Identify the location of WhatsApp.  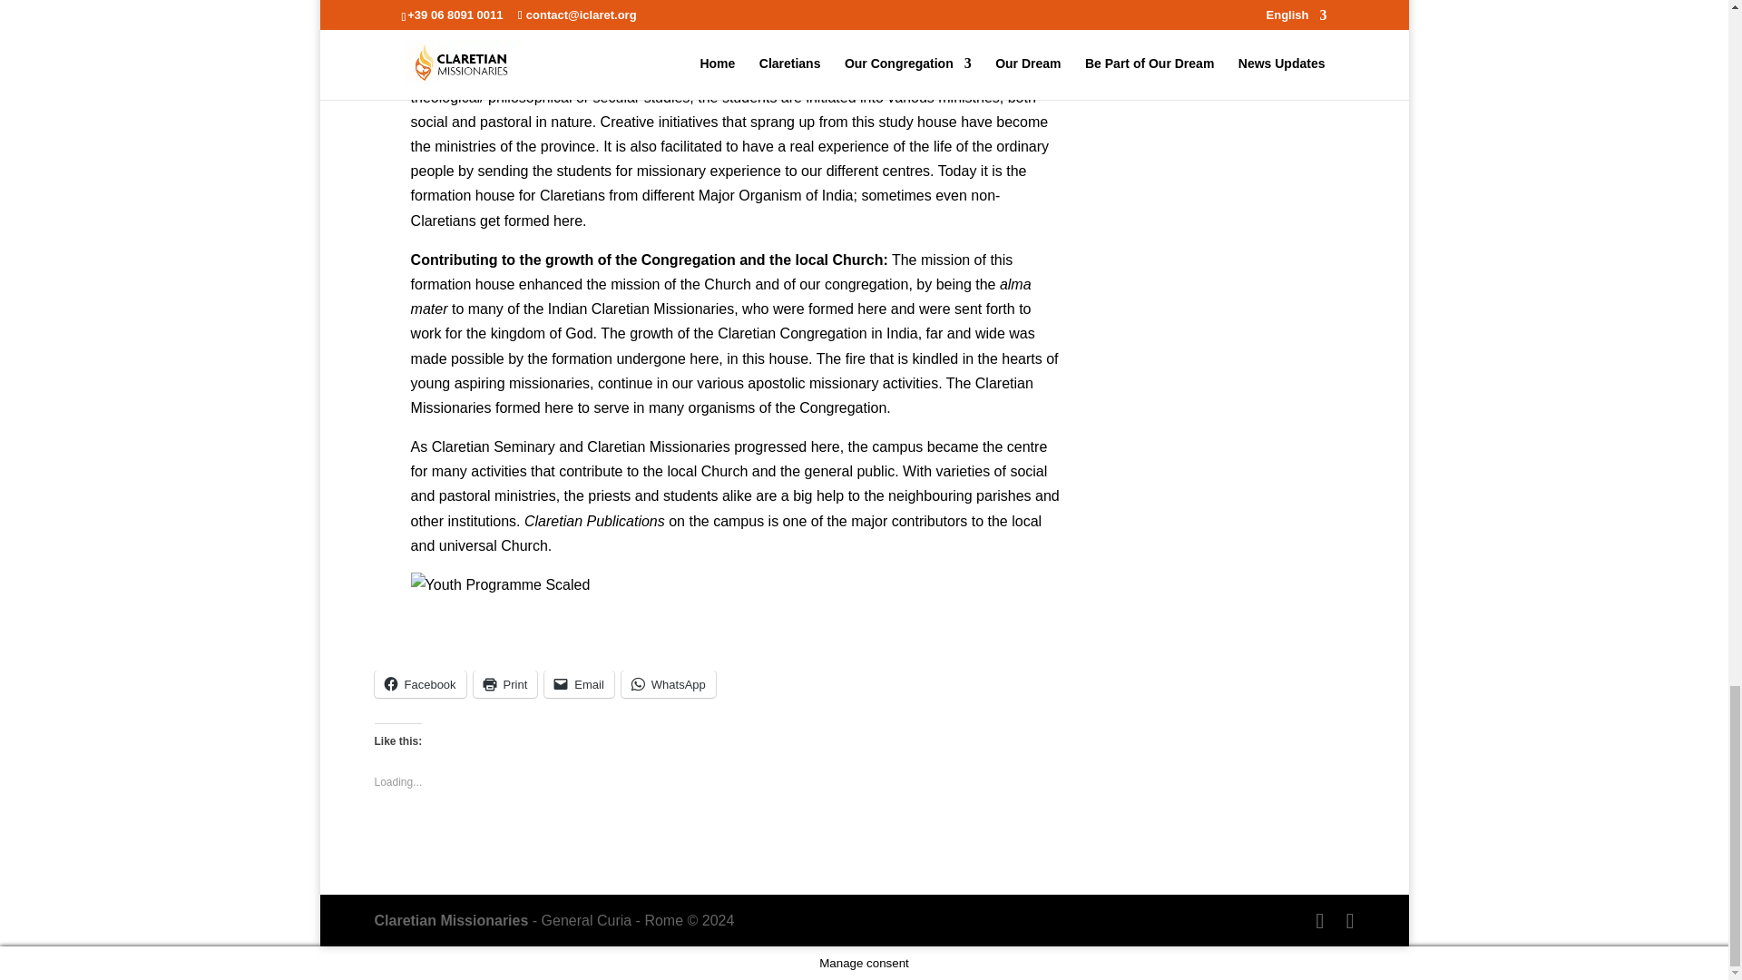
(669, 683).